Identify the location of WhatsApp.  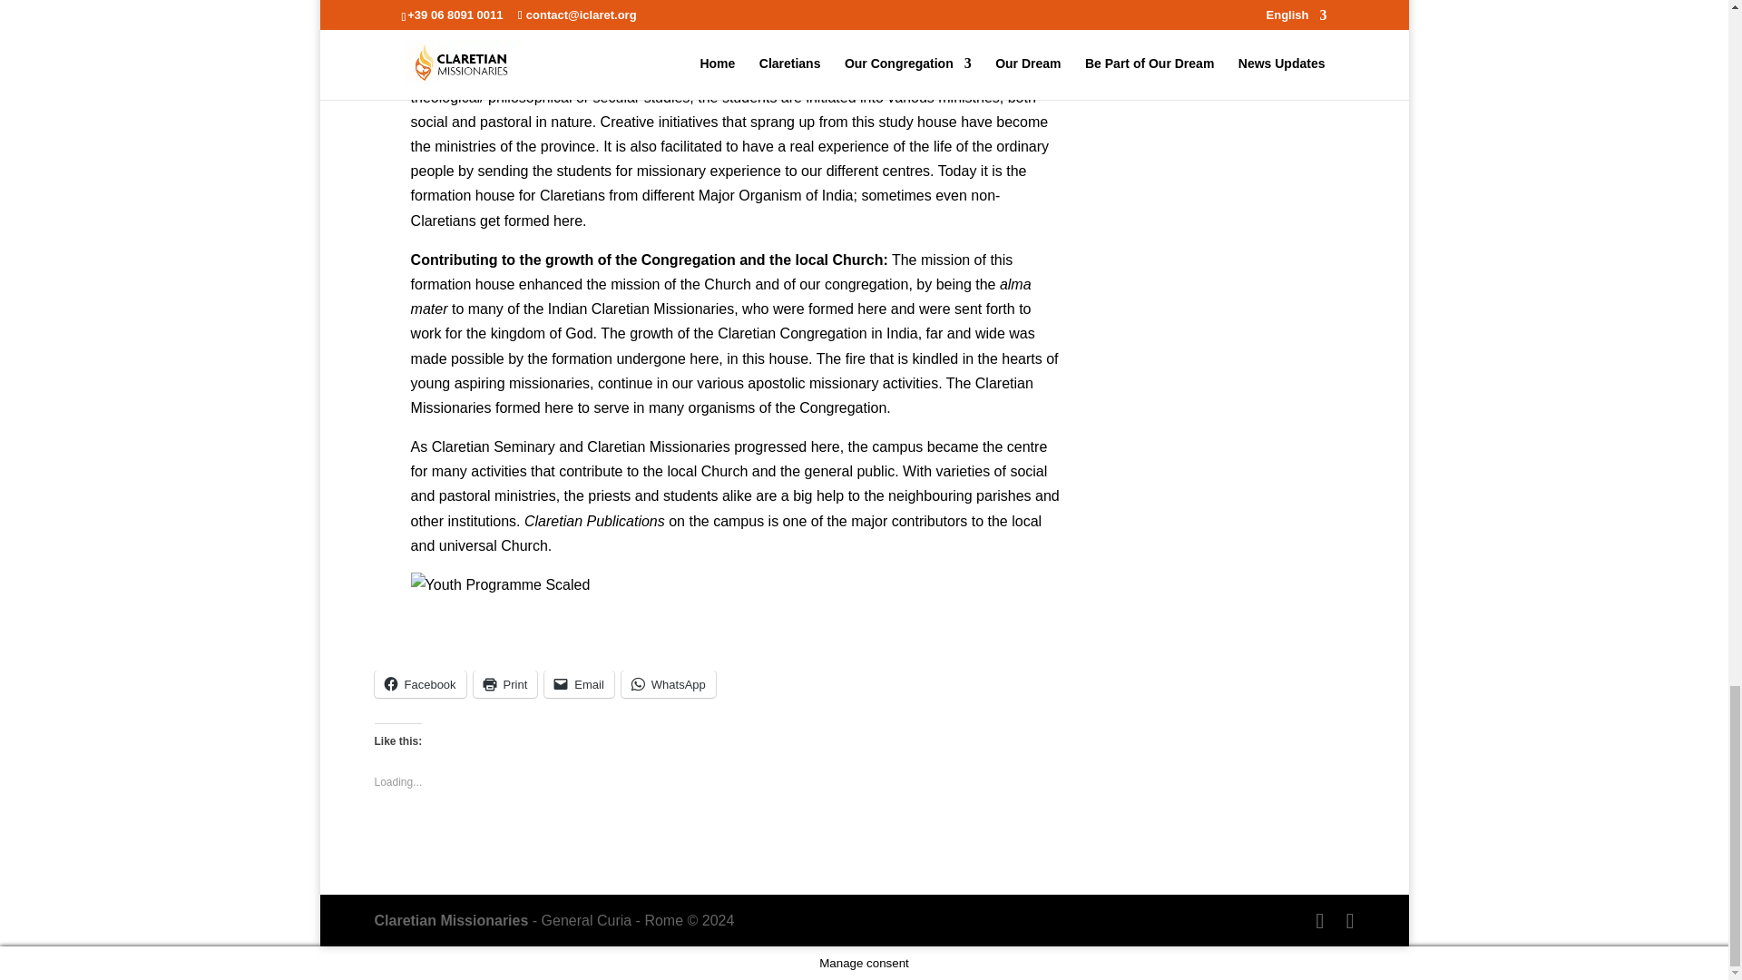
(669, 683).